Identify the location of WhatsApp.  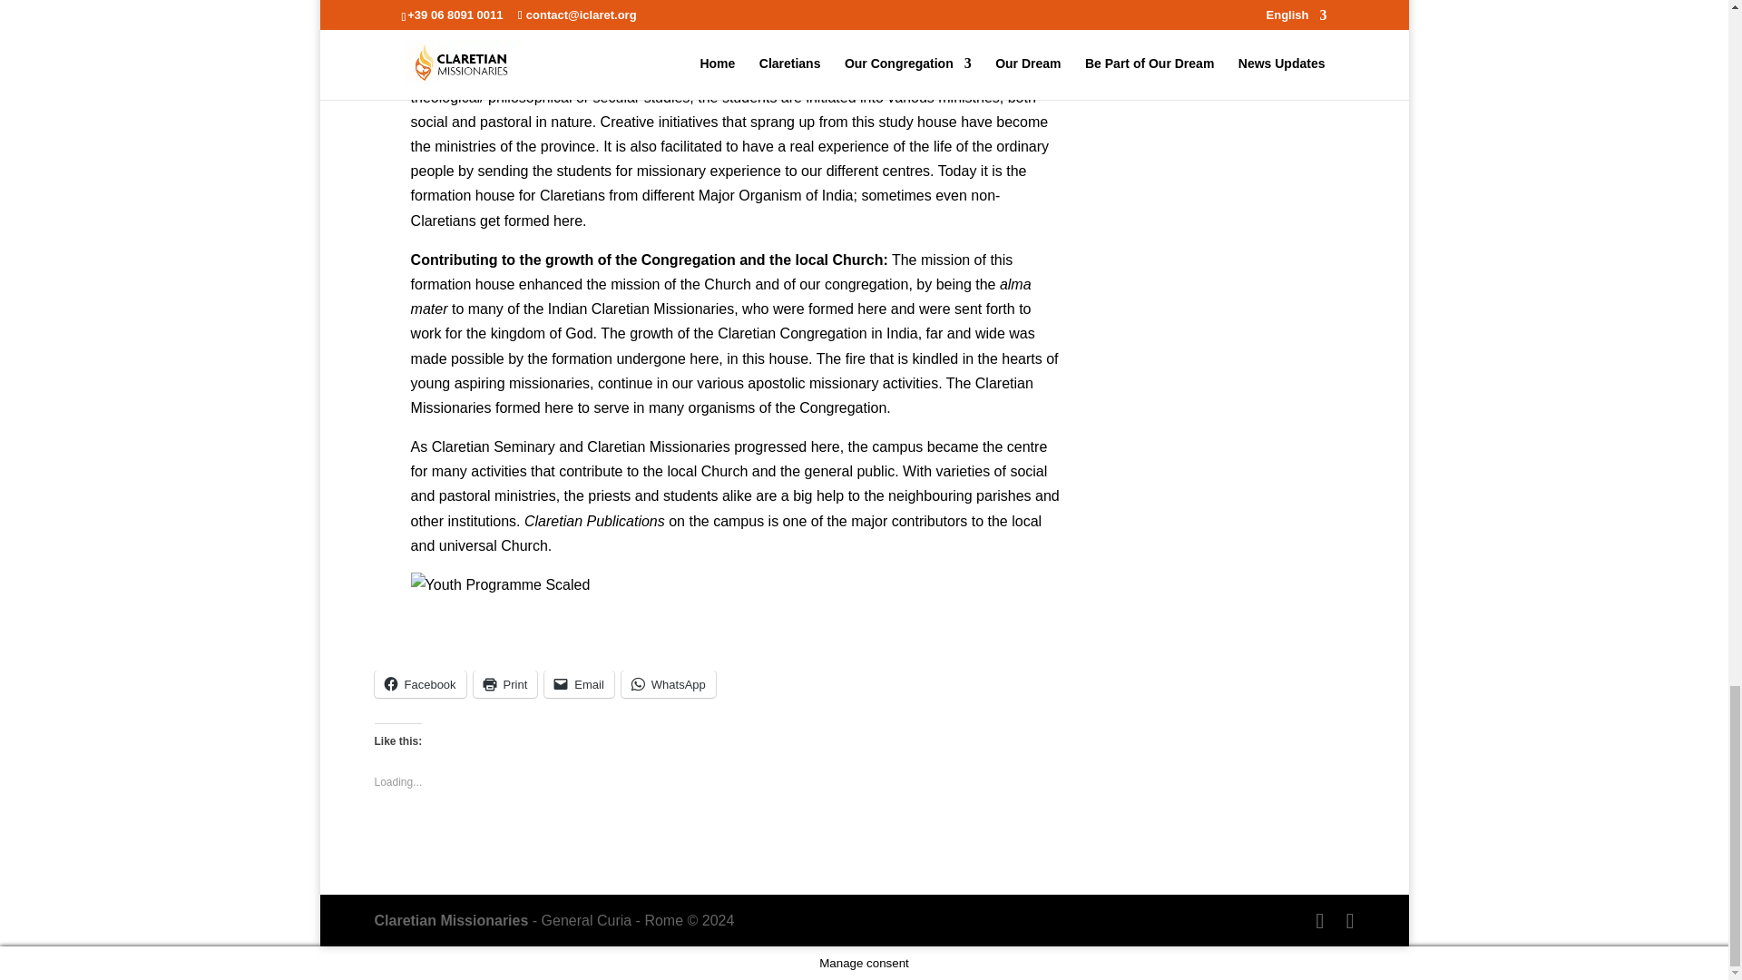
(669, 683).